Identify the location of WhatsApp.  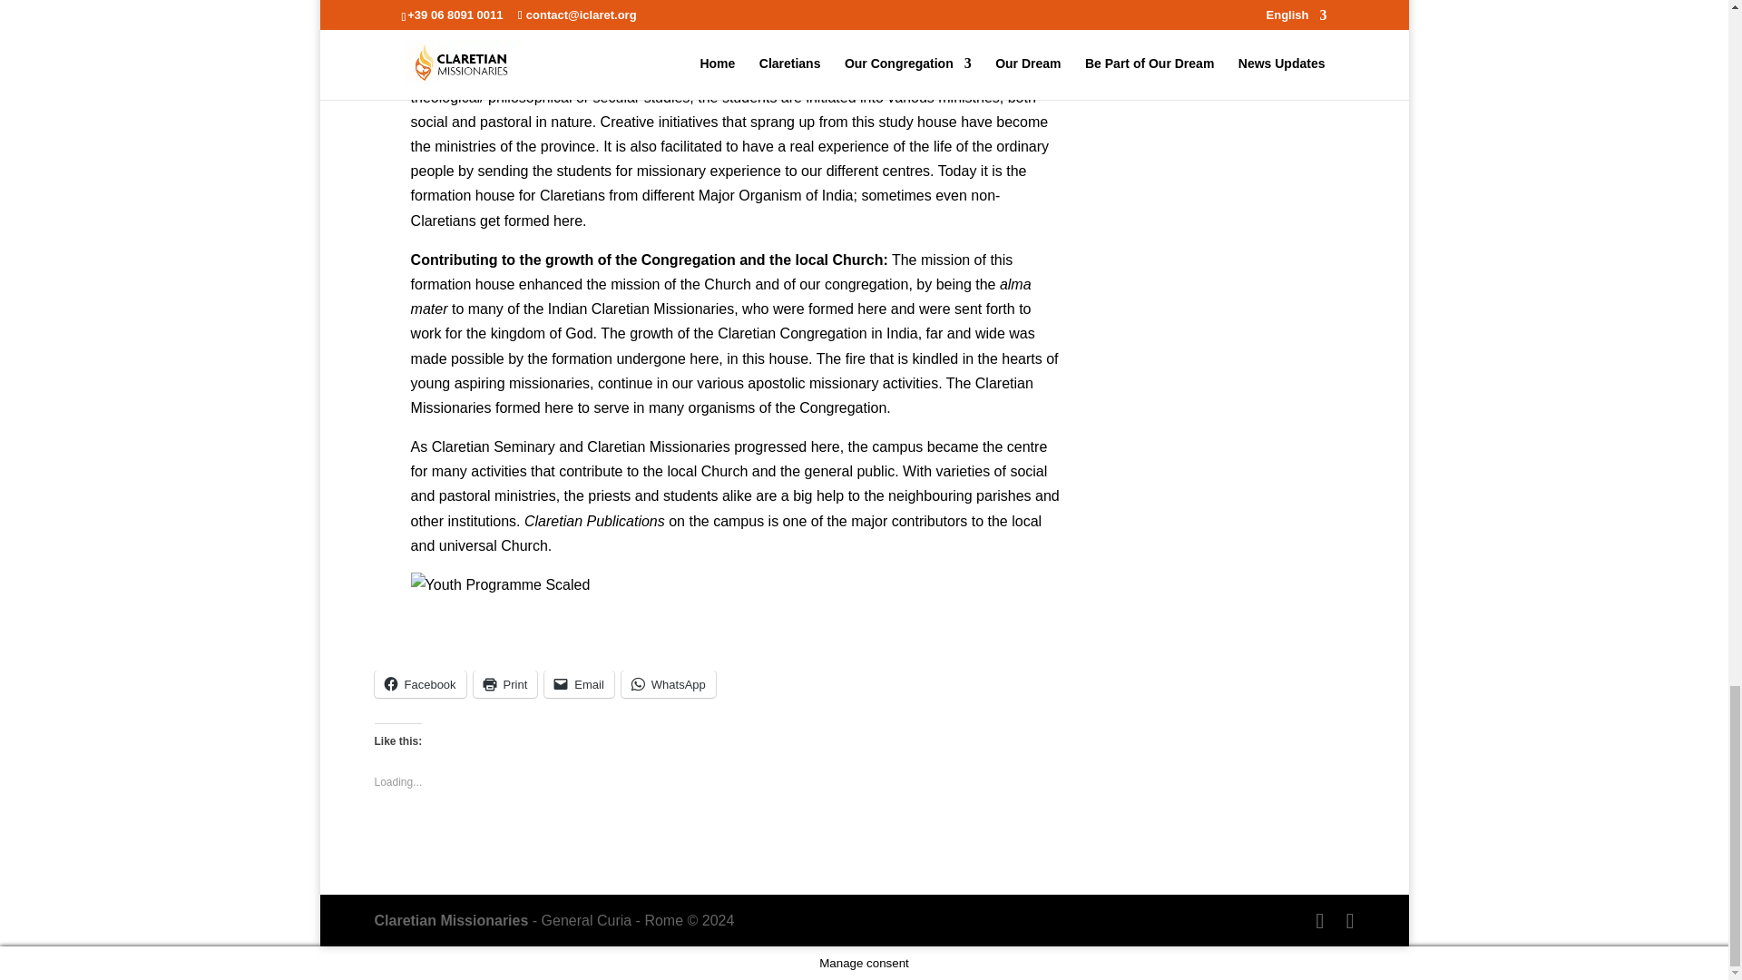
(669, 683).